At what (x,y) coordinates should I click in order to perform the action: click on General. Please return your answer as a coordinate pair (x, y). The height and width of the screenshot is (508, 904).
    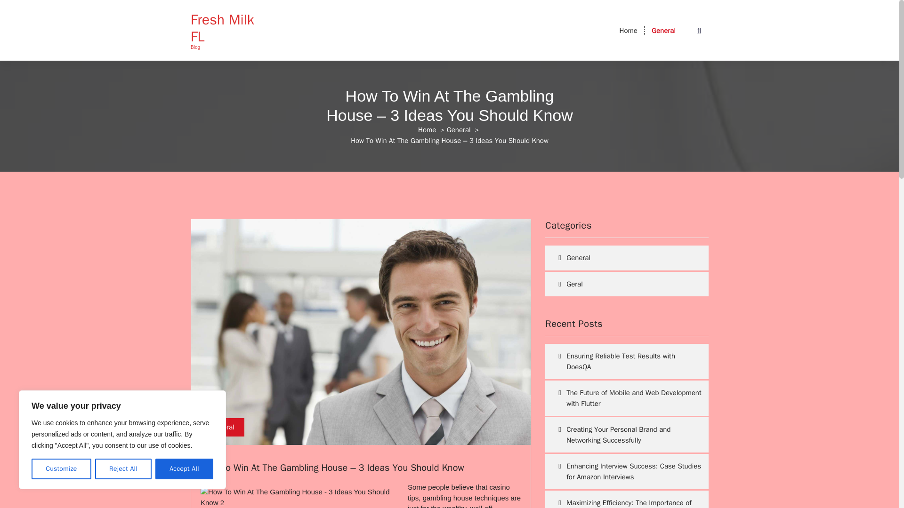
    Looking at the image, I should click on (459, 130).